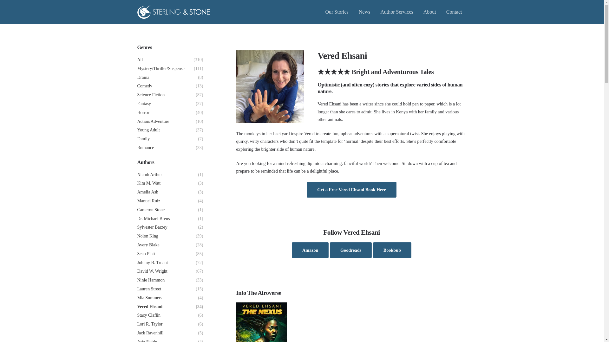  What do you see at coordinates (310, 250) in the screenshot?
I see `Amazon` at bounding box center [310, 250].